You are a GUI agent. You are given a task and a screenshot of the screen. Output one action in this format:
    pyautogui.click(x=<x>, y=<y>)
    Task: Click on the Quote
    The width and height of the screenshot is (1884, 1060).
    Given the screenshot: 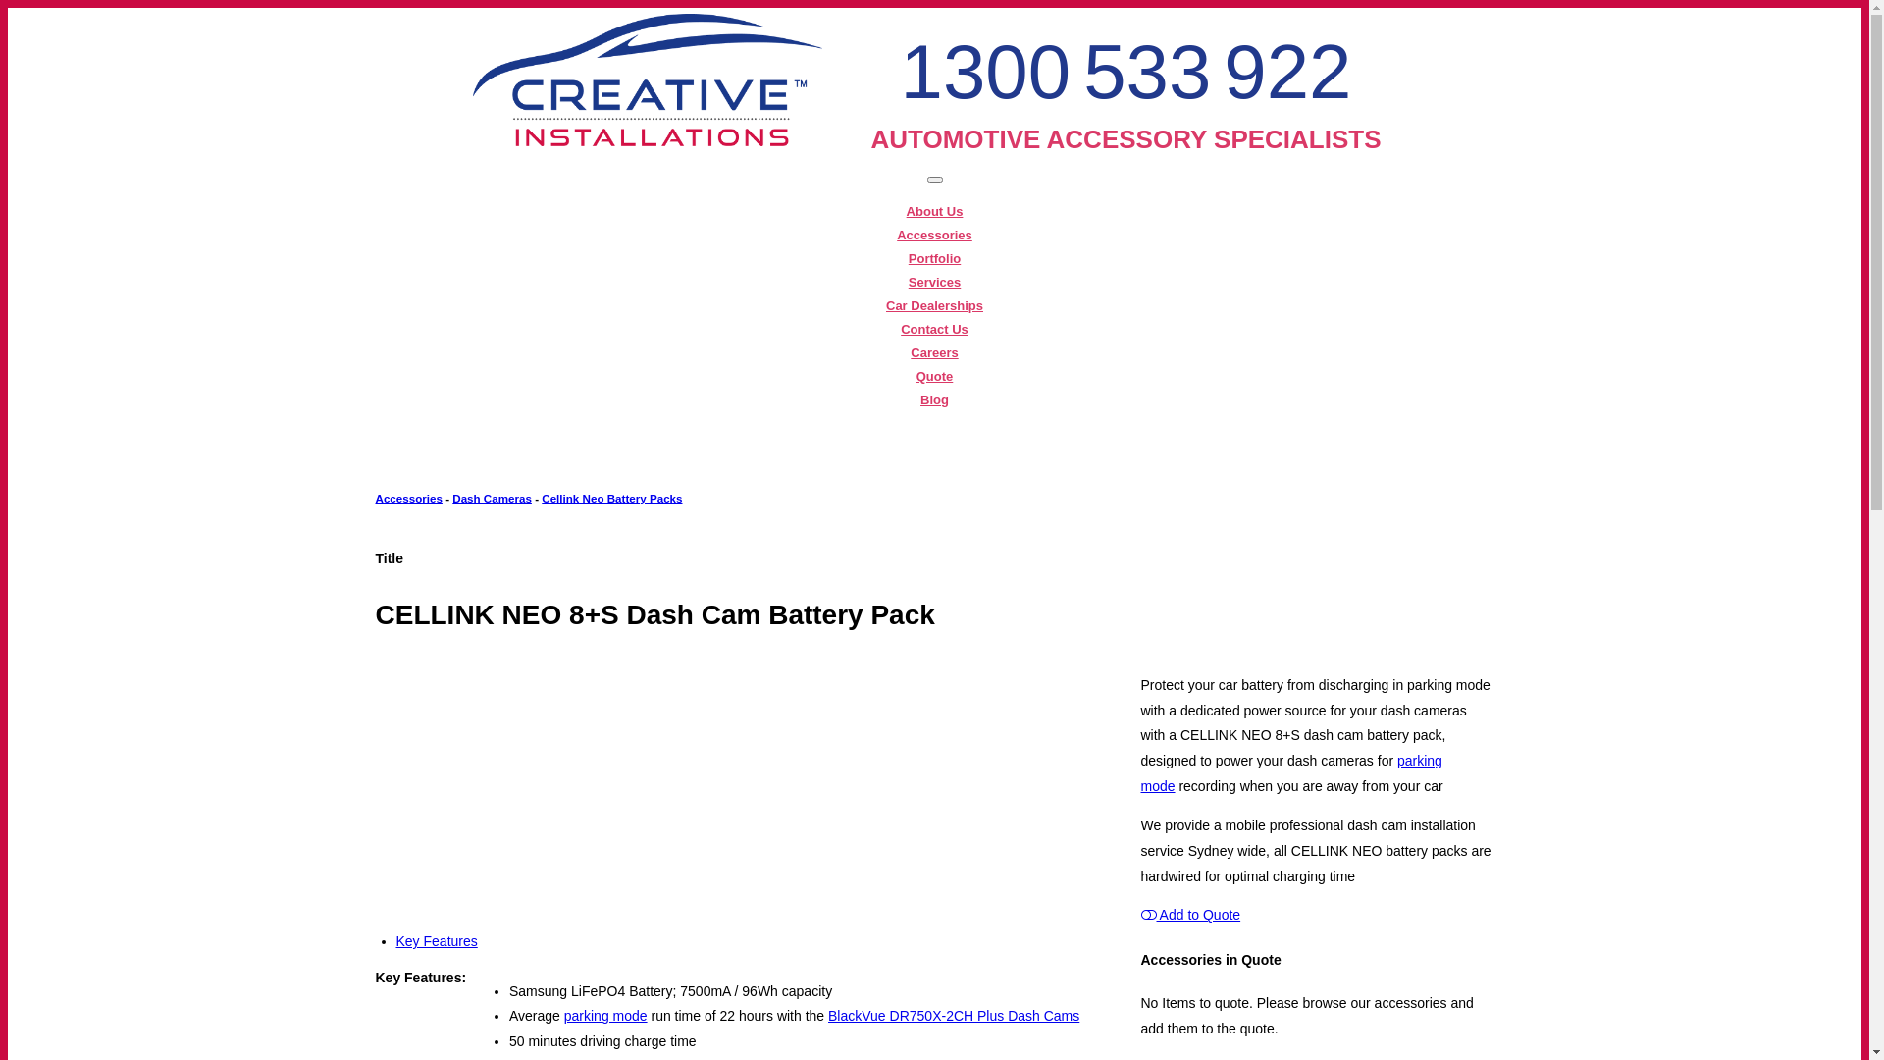 What is the action you would take?
    pyautogui.click(x=934, y=377)
    